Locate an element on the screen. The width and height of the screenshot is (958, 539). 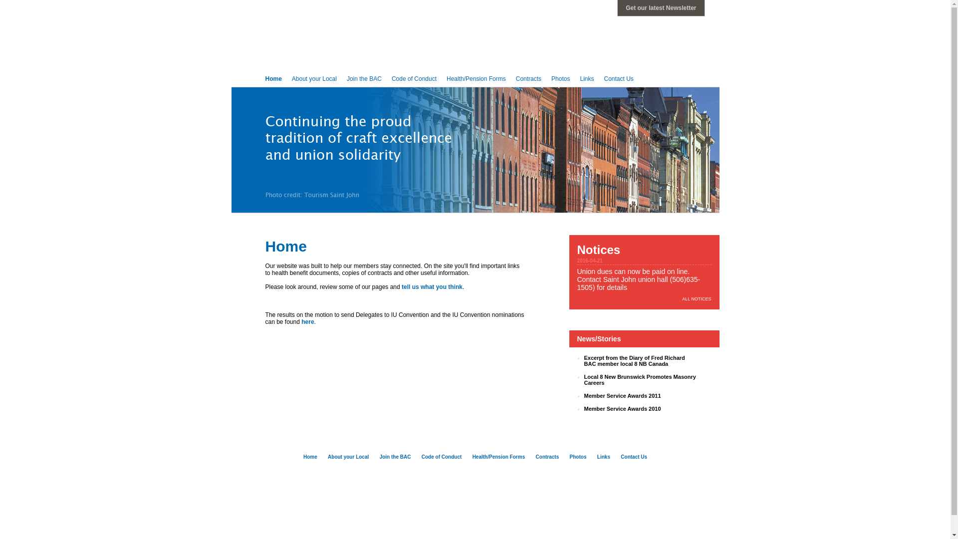
About your Local is located at coordinates (348, 457).